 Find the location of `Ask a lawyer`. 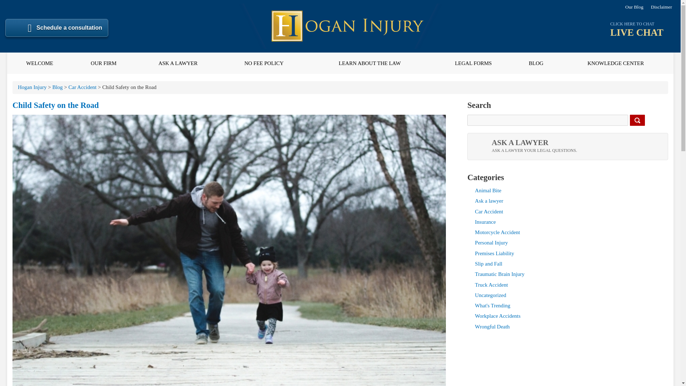

Ask a lawyer is located at coordinates (489, 201).